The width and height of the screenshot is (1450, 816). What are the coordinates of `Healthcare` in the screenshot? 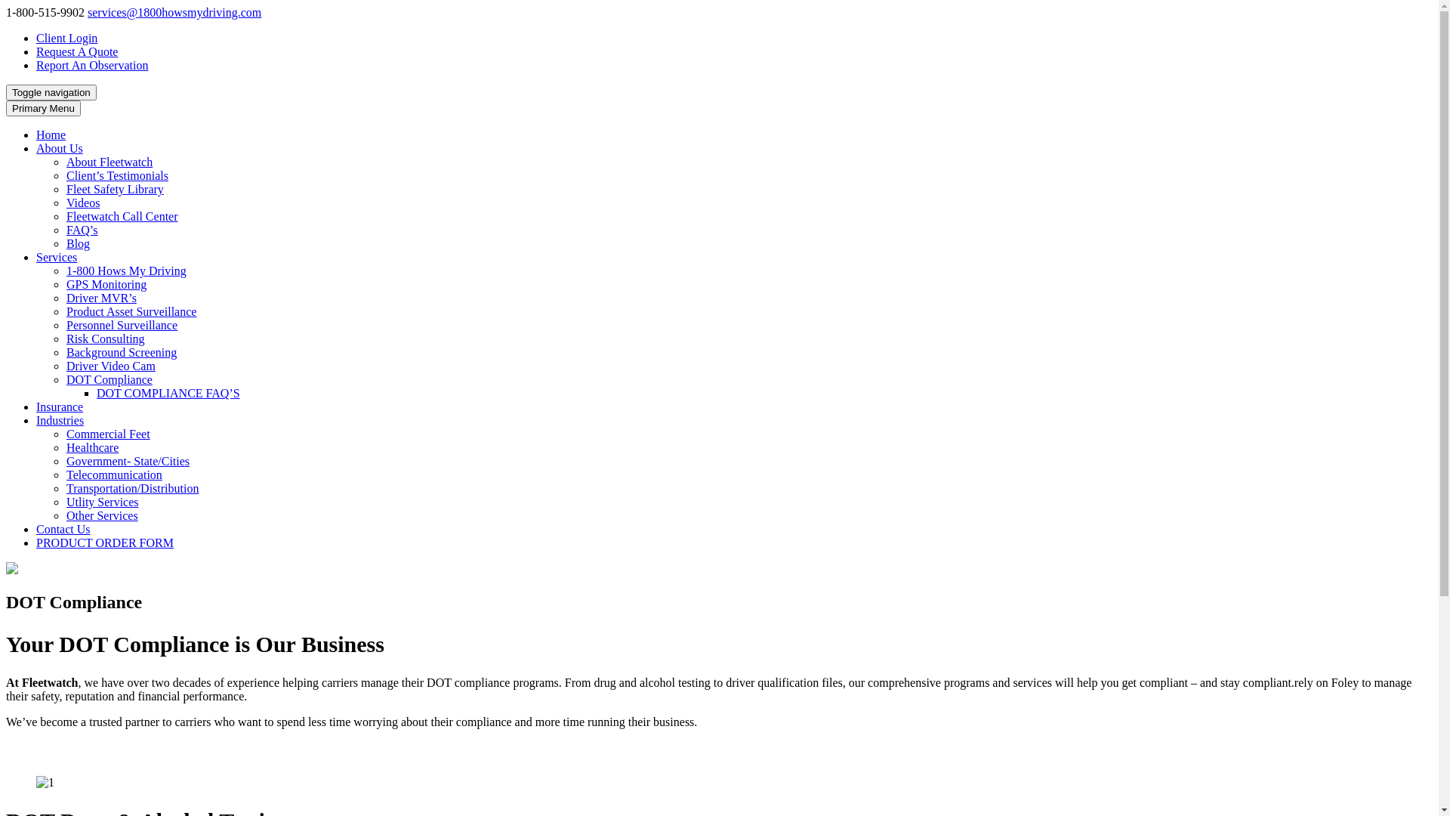 It's located at (92, 447).